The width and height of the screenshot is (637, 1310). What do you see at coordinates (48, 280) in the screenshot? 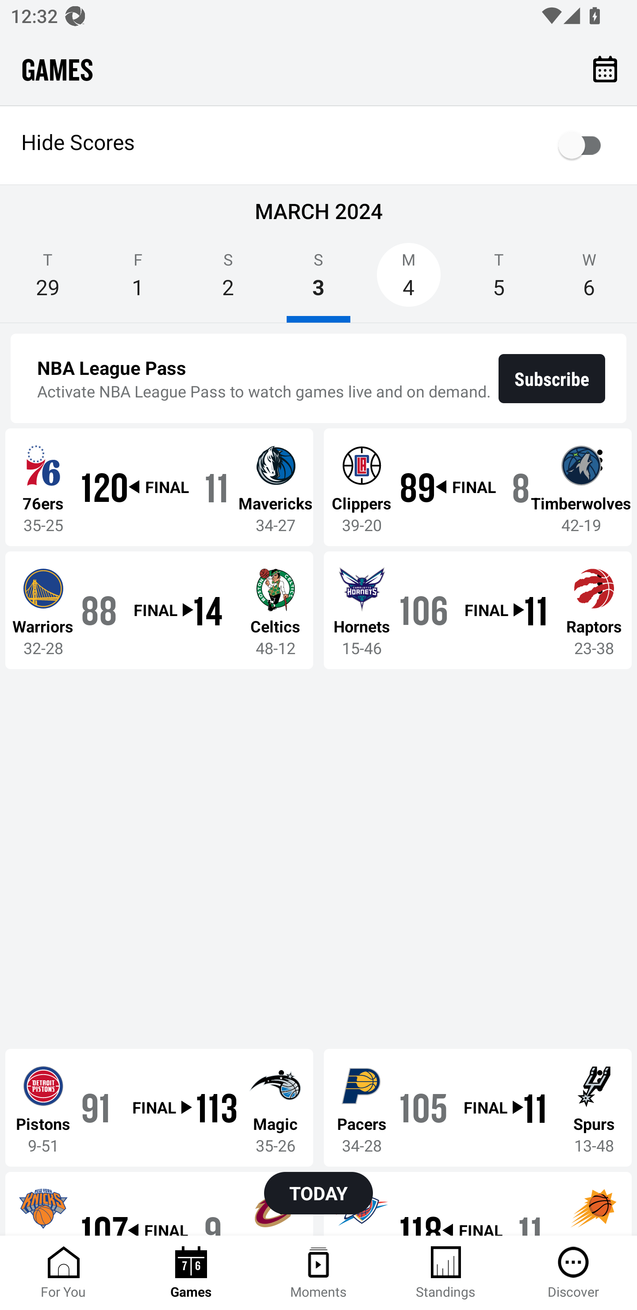
I see `T 29` at bounding box center [48, 280].